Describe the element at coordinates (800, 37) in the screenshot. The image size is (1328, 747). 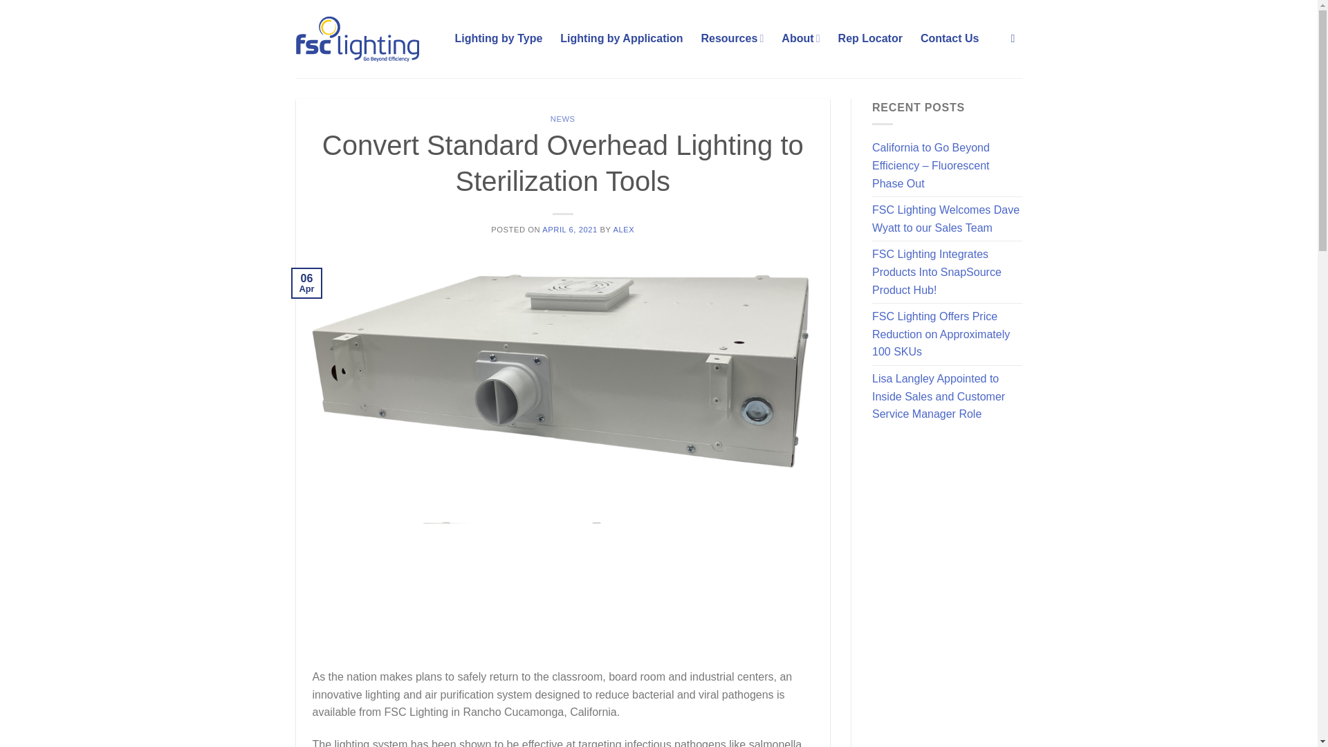
I see `About` at that location.